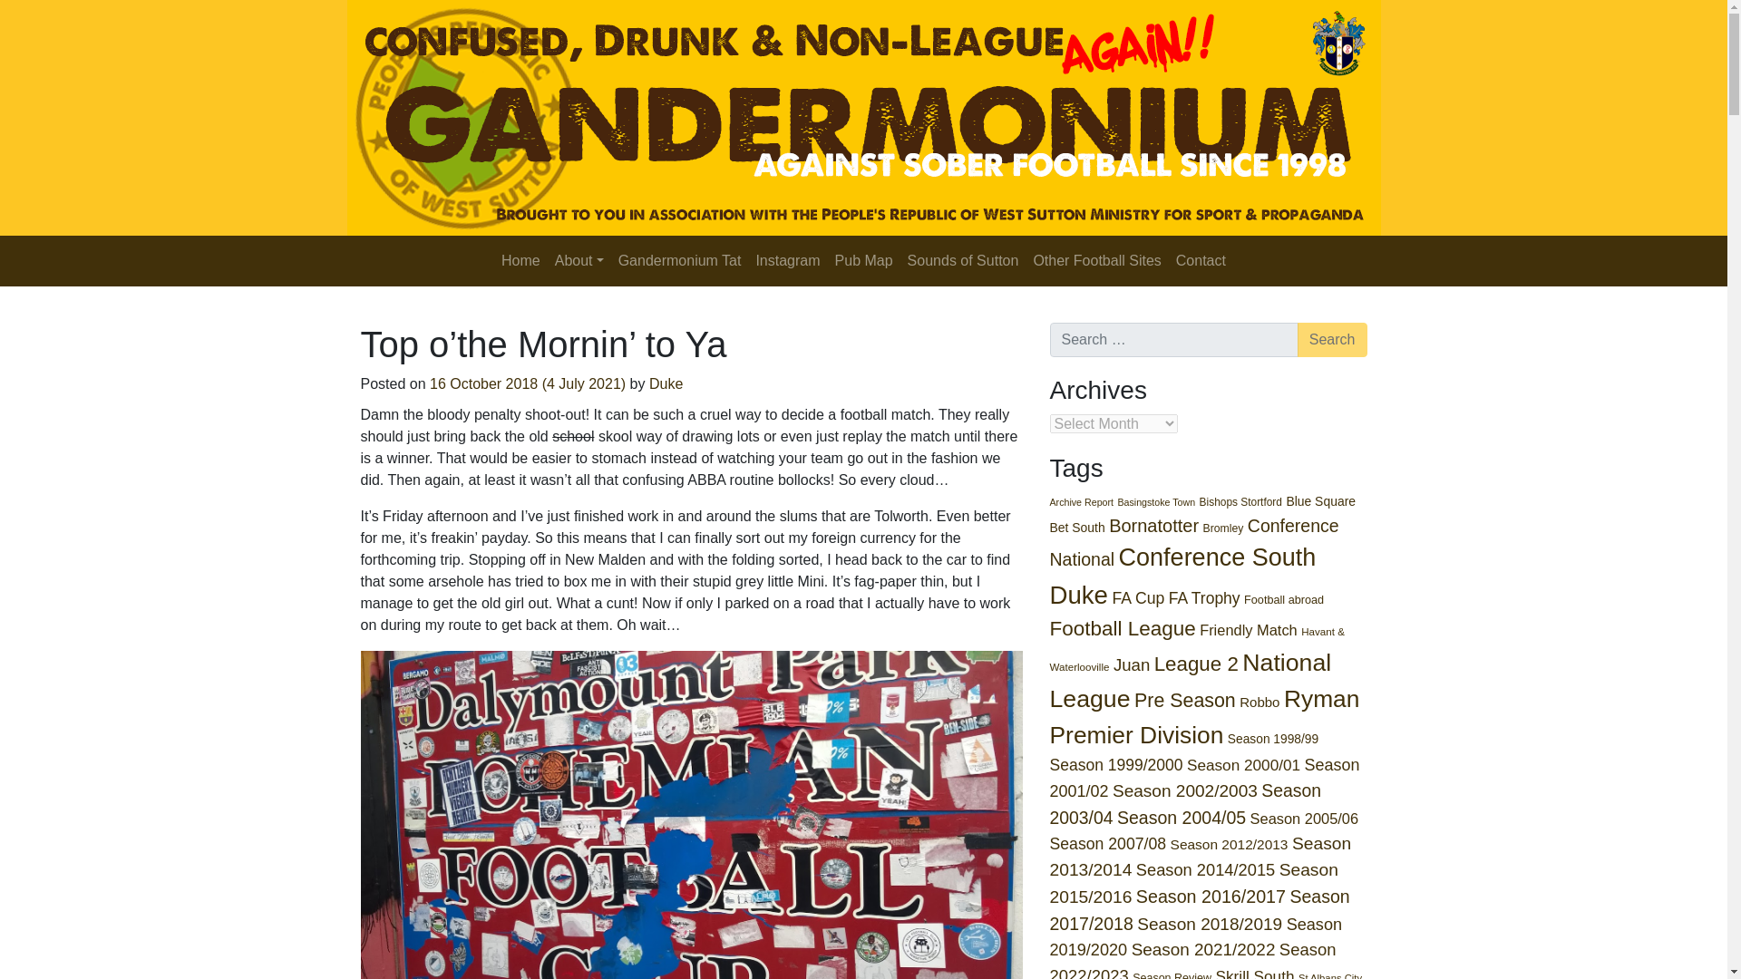  Describe the element at coordinates (1155, 502) in the screenshot. I see `Basingstoke Town` at that location.